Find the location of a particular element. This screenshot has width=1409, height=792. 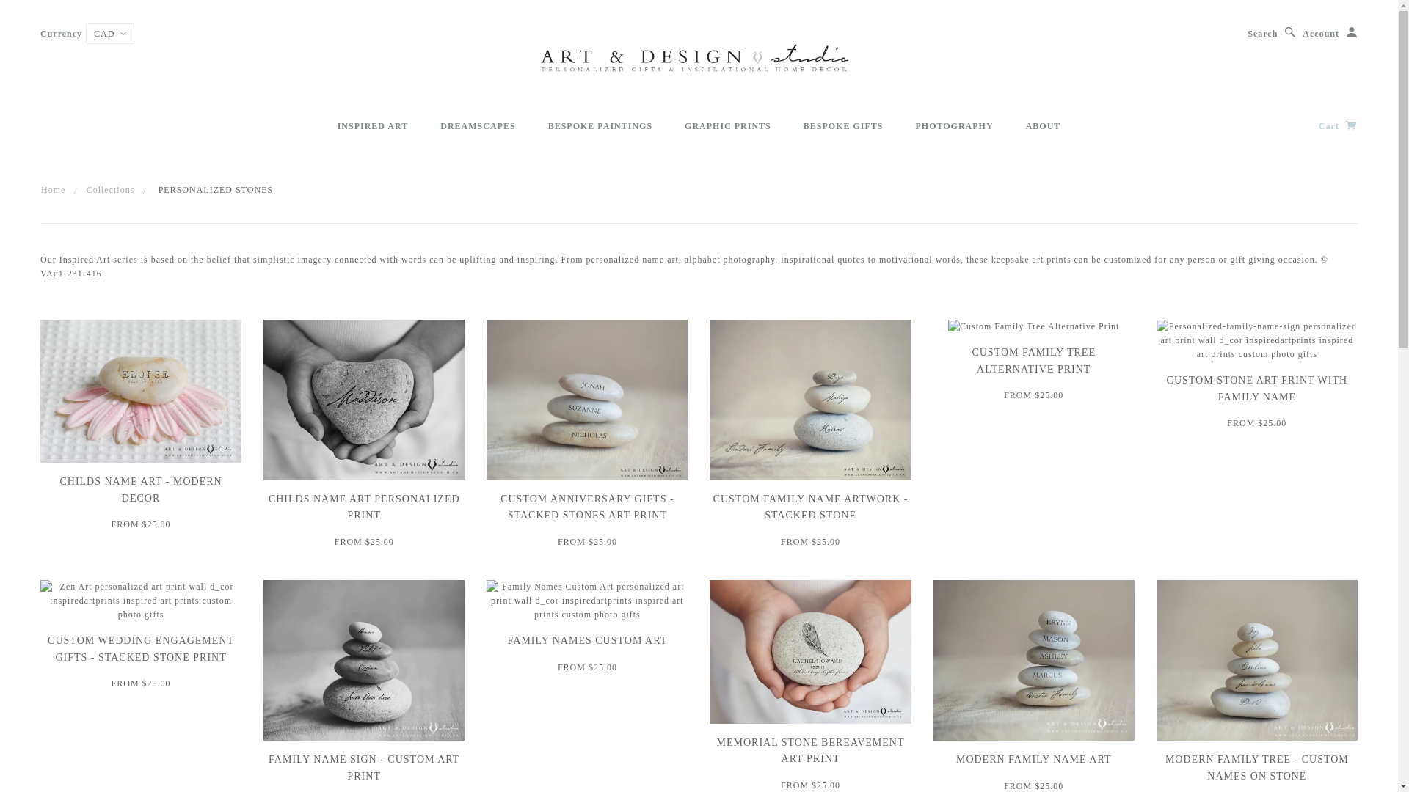

CUSTOM FAMILY TREE ALTERNATIVE PRINT is located at coordinates (1033, 361).